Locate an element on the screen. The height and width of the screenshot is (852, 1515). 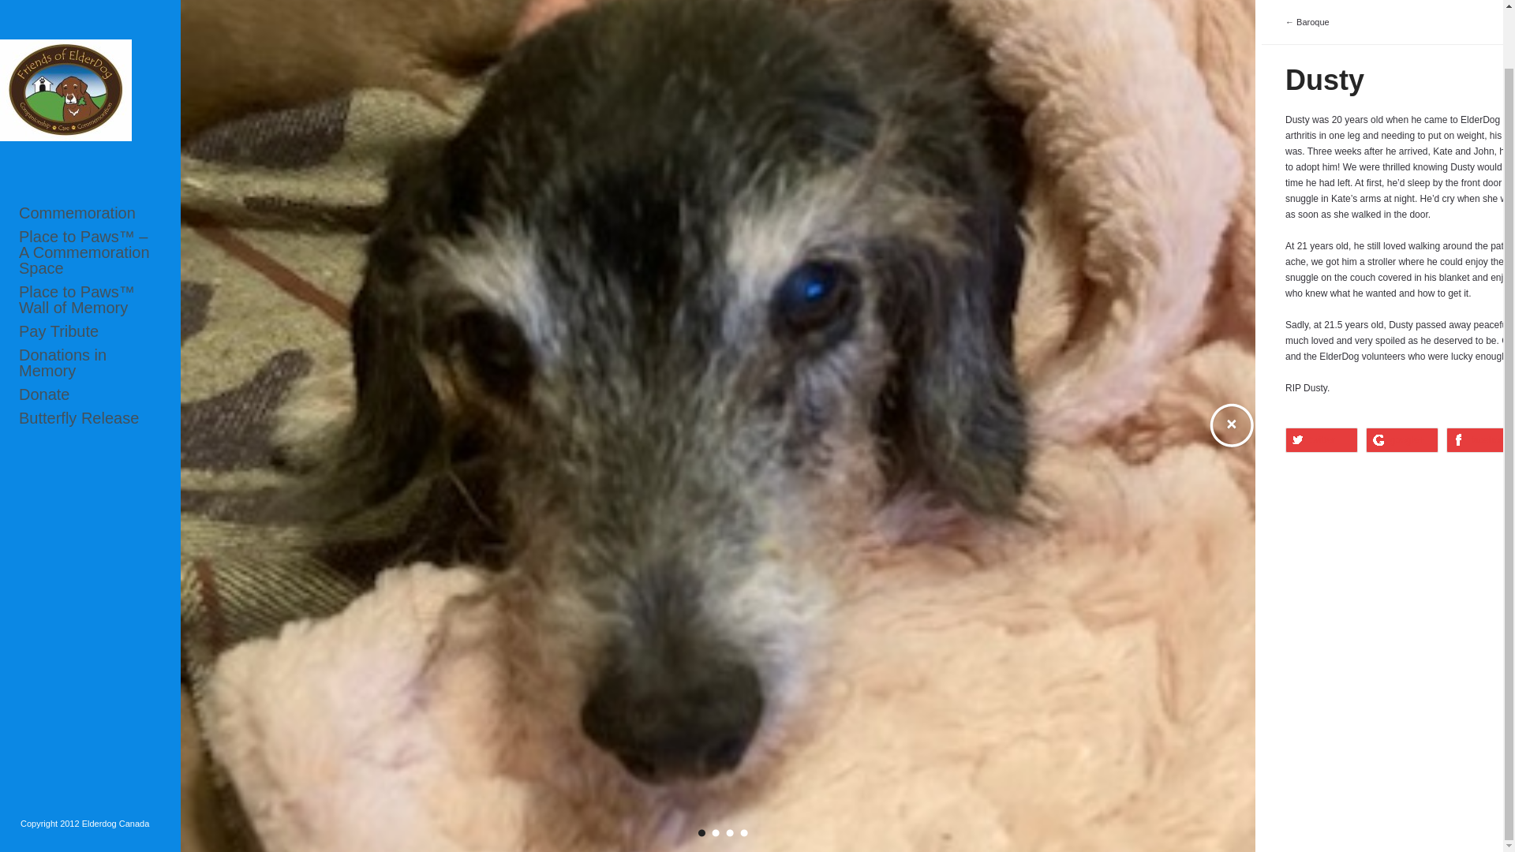
facebook is located at coordinates (1480, 440).